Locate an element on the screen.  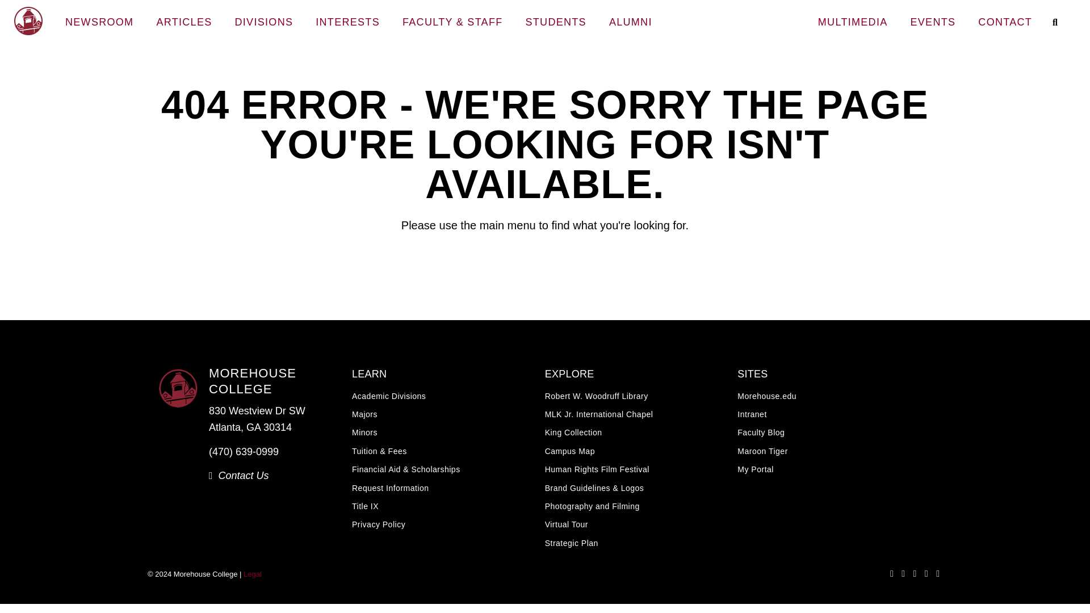
NEWSROOM is located at coordinates (99, 22).